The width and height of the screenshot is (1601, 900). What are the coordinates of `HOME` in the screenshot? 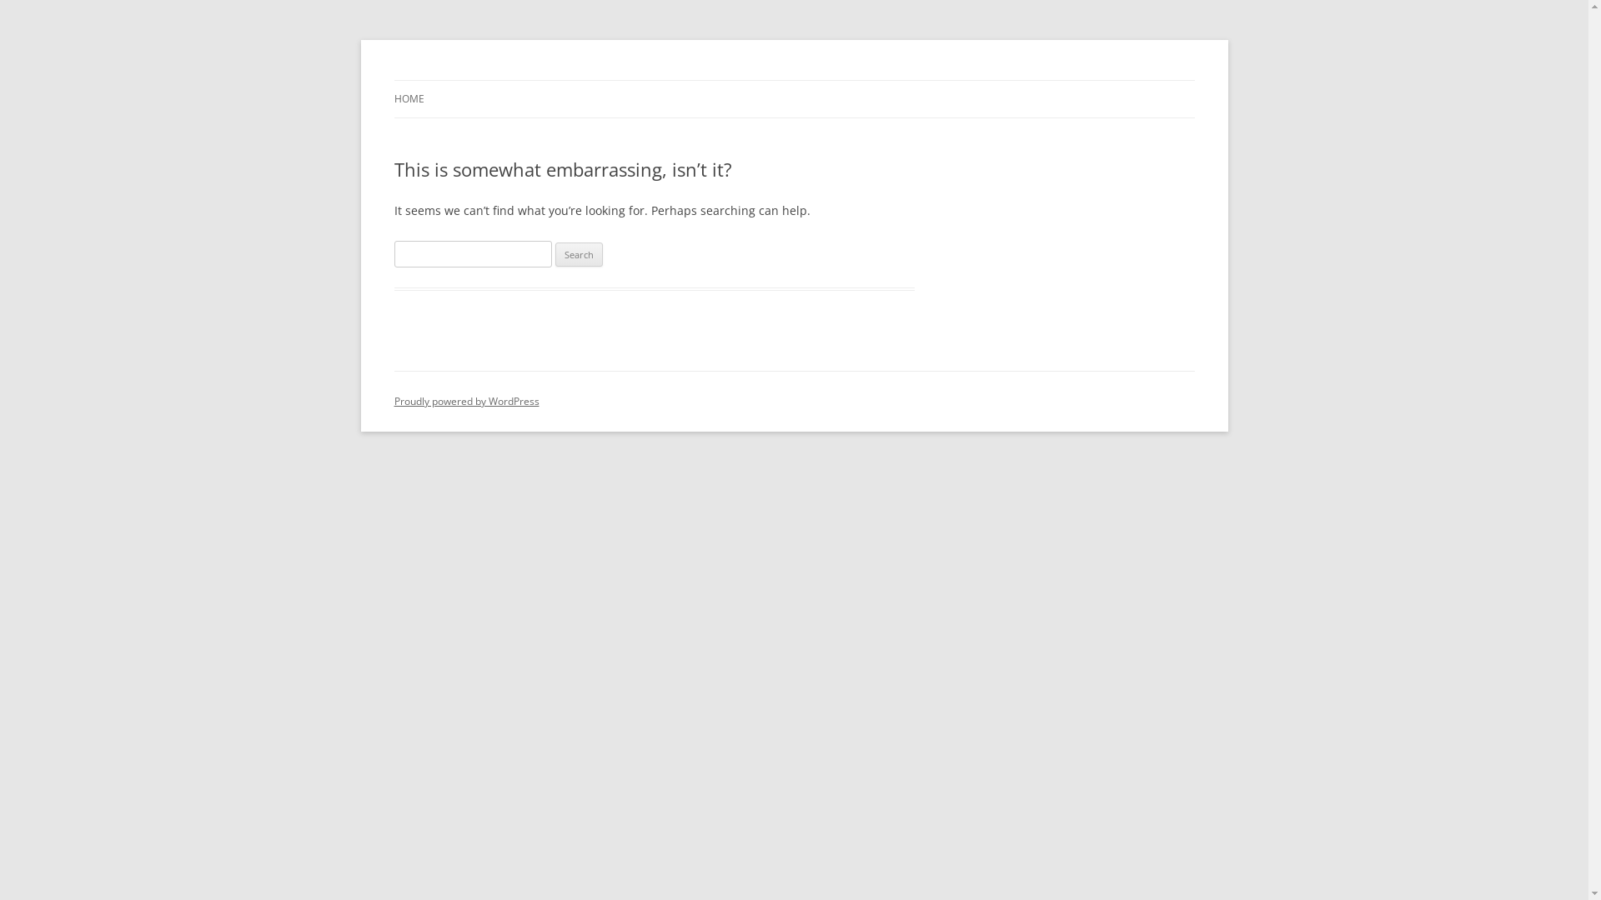 It's located at (409, 99).